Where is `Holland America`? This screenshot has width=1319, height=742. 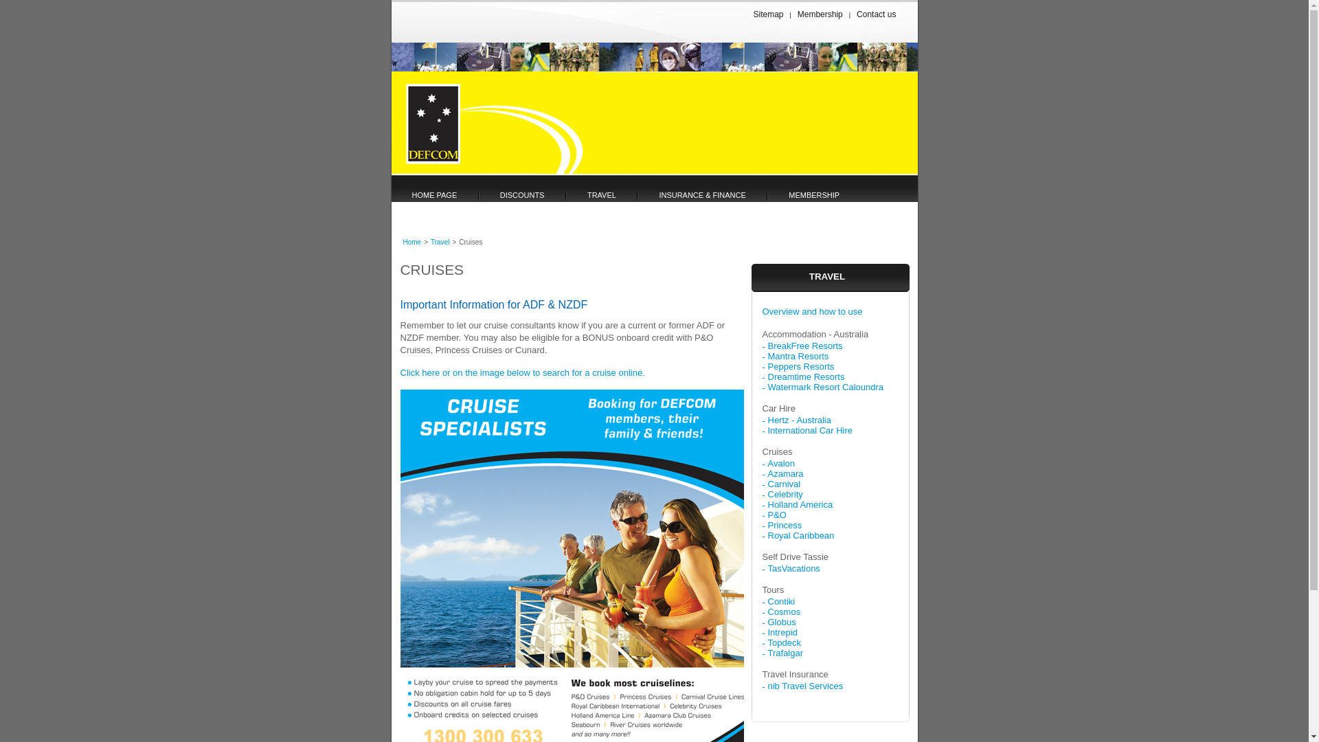 Holland America is located at coordinates (801, 504).